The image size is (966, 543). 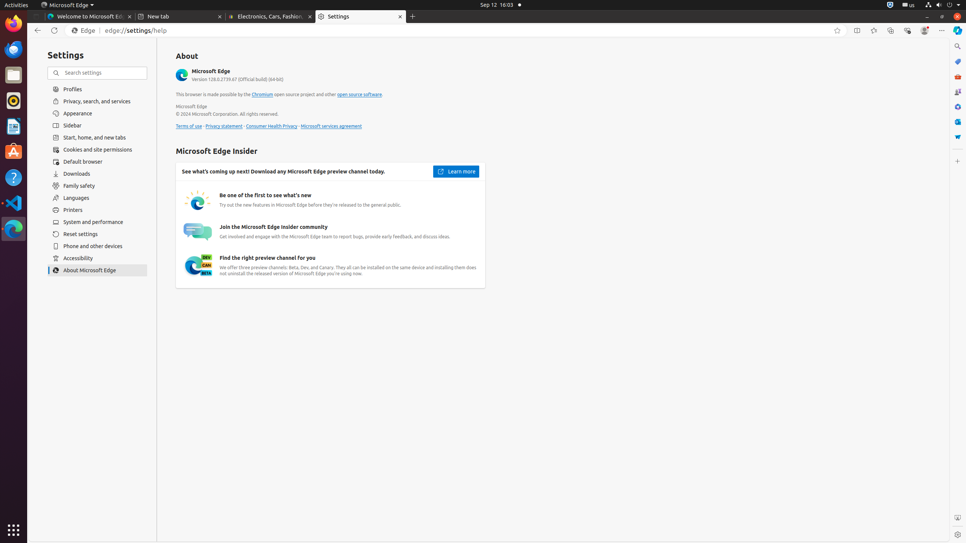 I want to click on Printers, so click(x=97, y=210).